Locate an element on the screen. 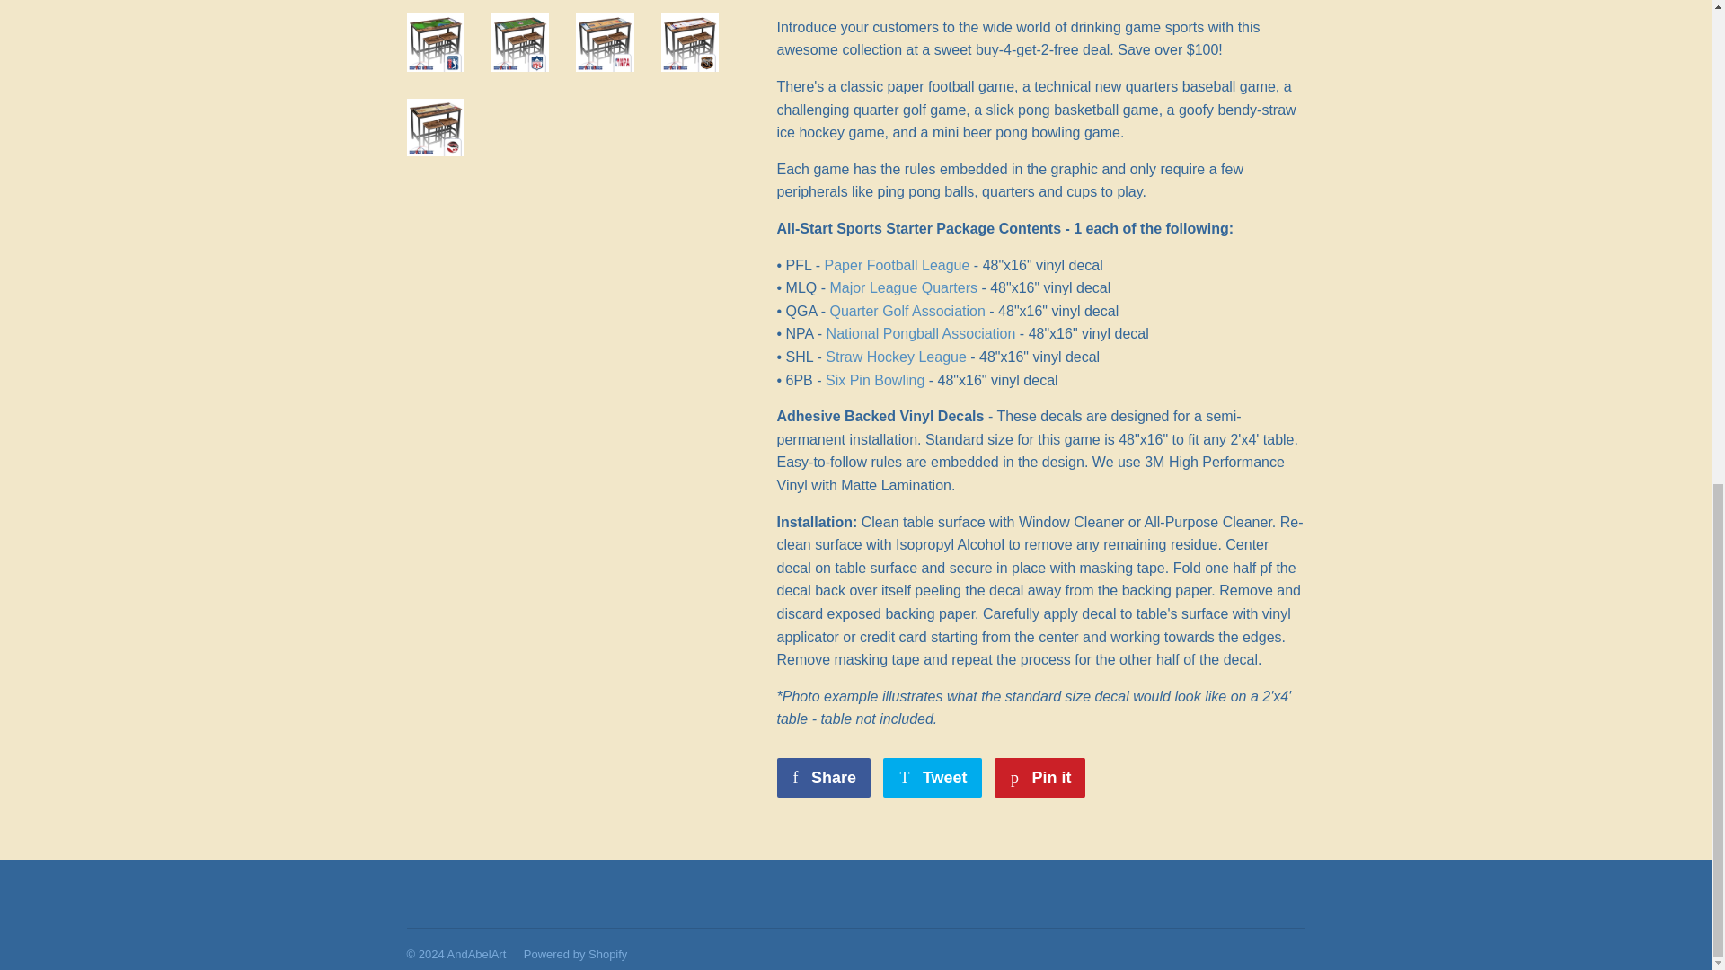 Image resolution: width=1725 pixels, height=970 pixels. Six Pin Bowling is located at coordinates (875, 380).